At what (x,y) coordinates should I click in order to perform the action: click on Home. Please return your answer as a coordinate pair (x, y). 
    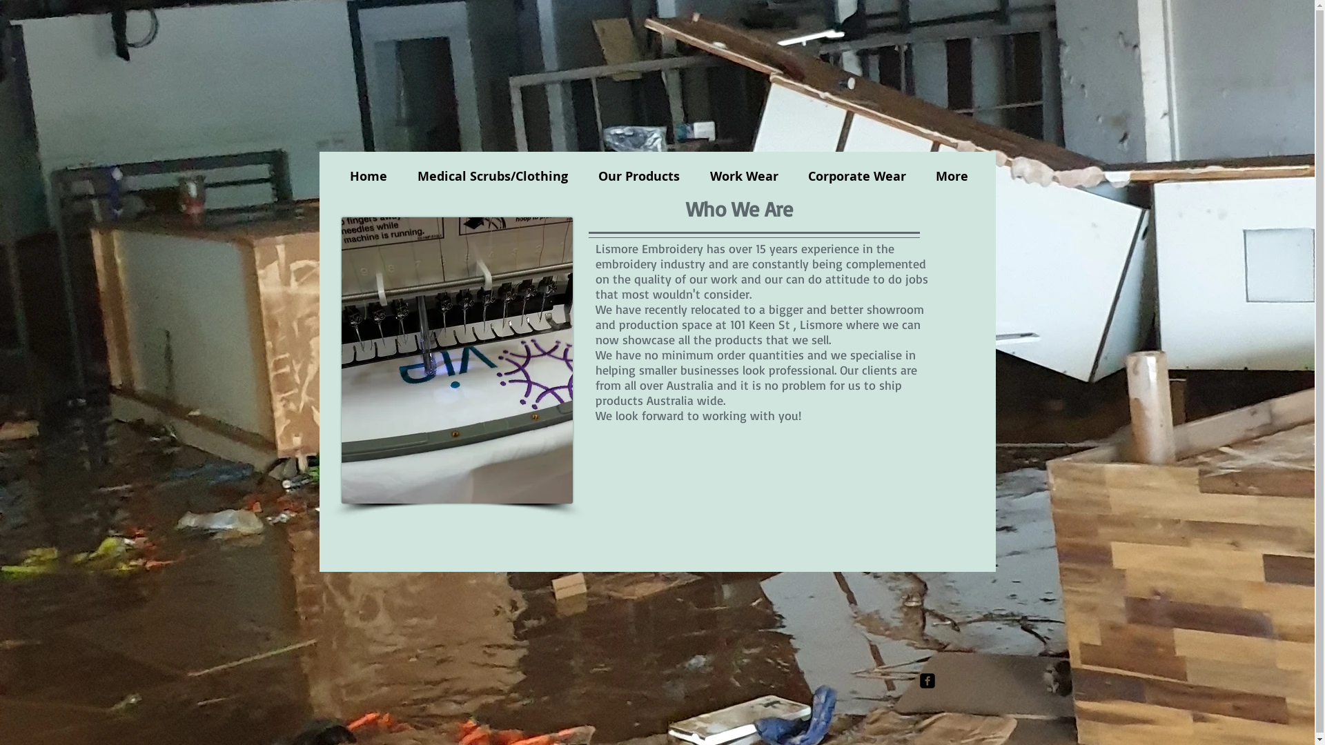
    Looking at the image, I should click on (368, 177).